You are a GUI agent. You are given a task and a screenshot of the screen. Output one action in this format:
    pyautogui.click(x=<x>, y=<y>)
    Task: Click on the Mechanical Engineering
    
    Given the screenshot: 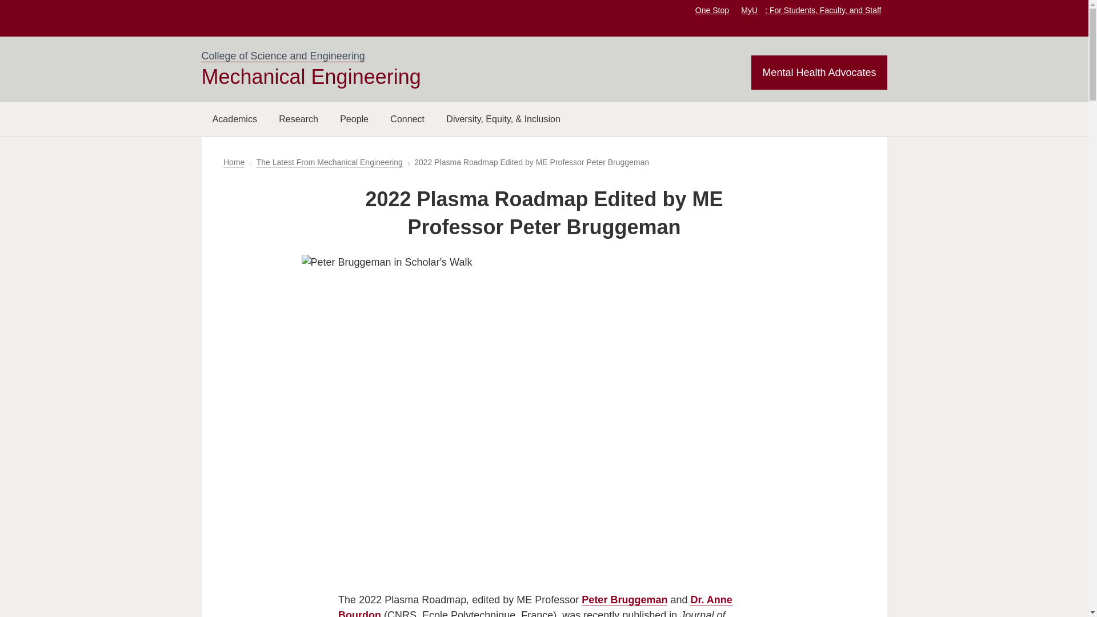 What is the action you would take?
    pyautogui.click(x=310, y=77)
    